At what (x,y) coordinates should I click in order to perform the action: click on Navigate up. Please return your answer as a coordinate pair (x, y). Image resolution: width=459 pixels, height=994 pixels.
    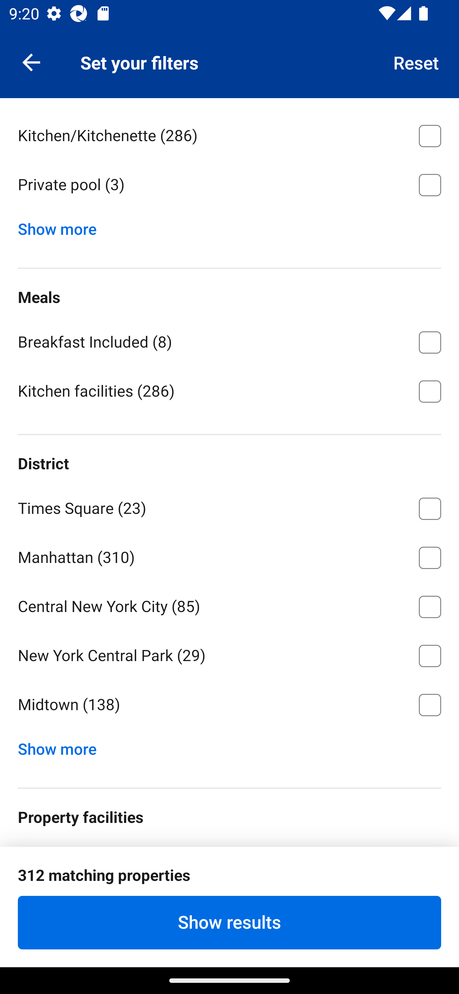
    Looking at the image, I should click on (31, 62).